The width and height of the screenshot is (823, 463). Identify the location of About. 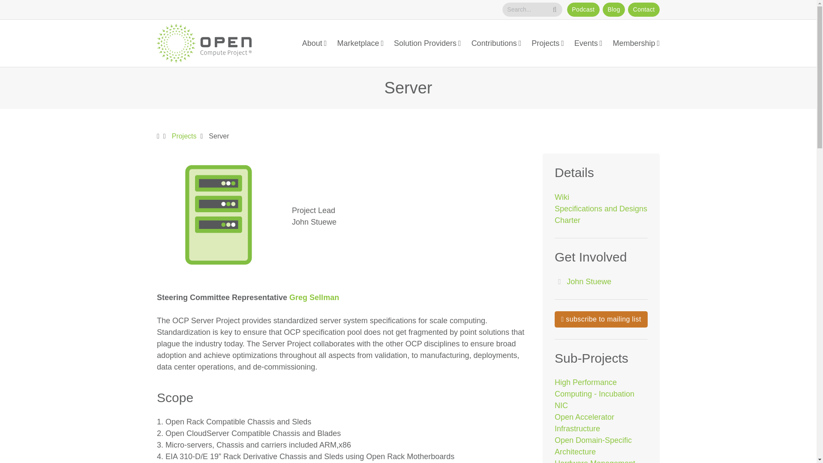
(314, 43).